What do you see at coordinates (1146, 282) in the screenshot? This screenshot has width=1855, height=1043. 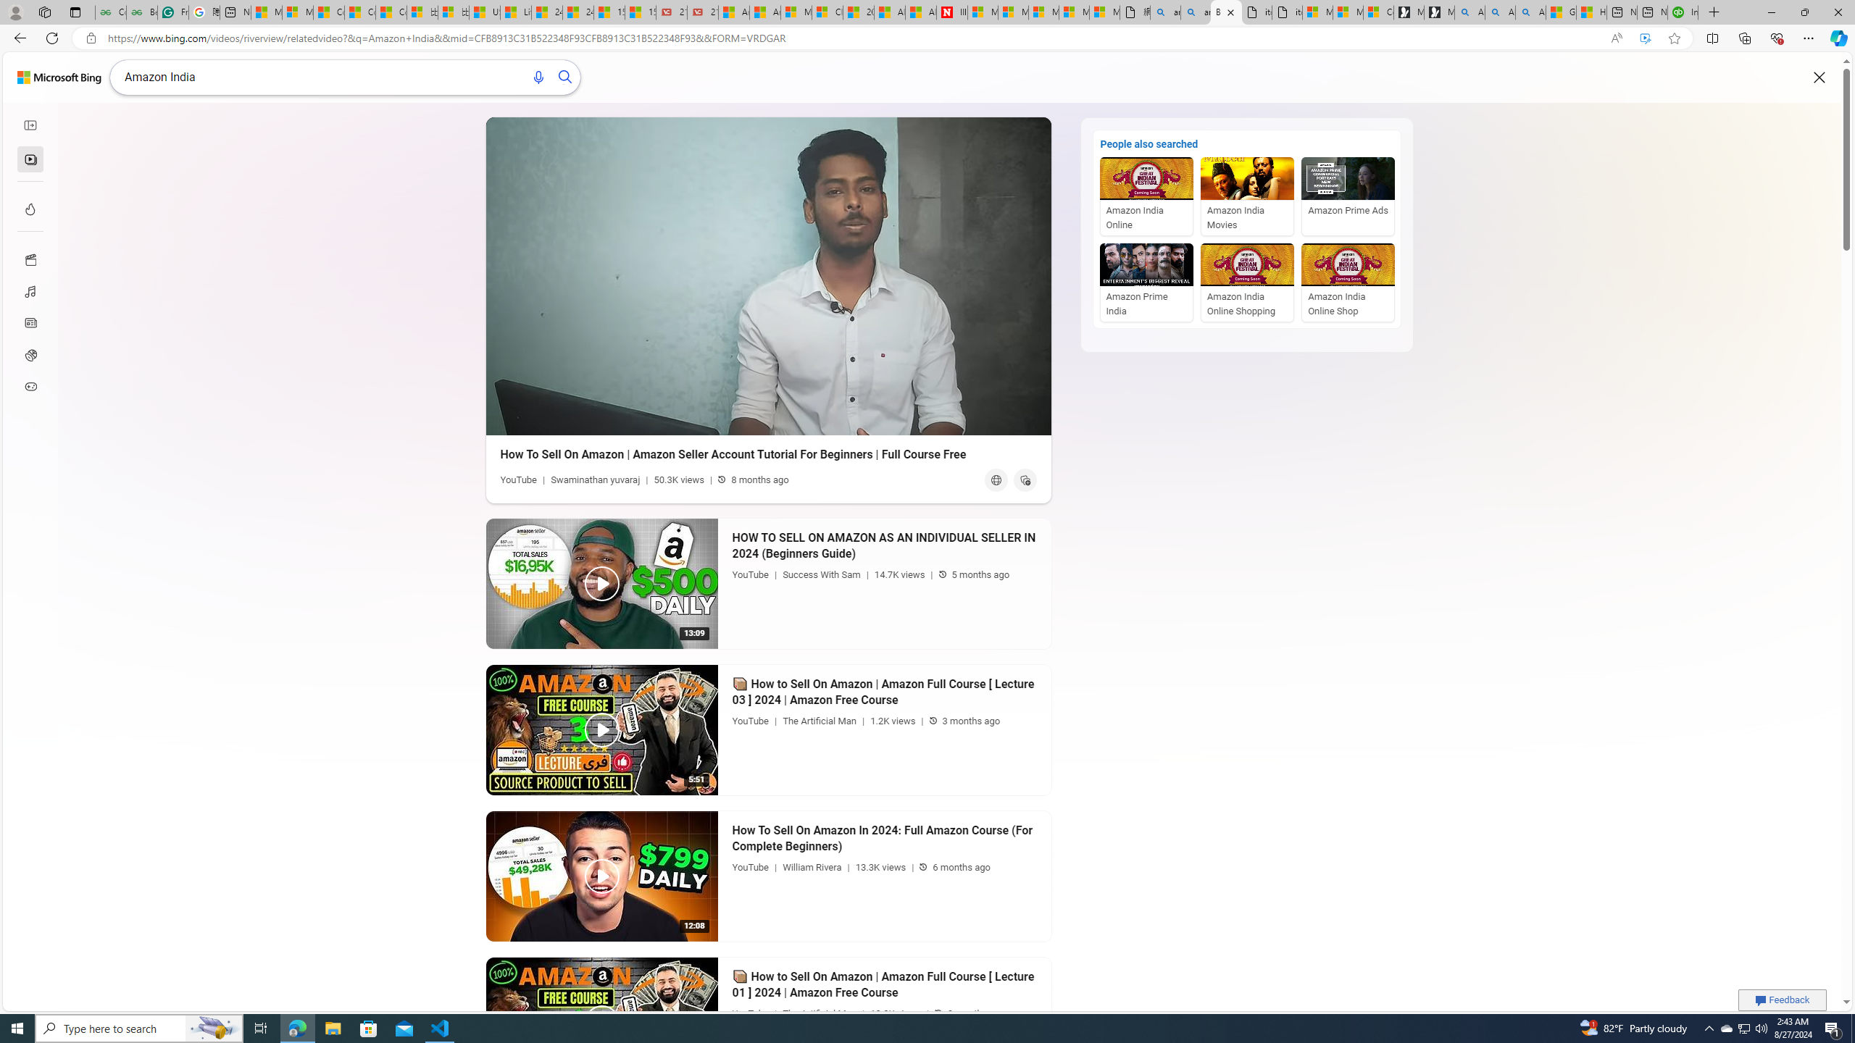 I see `Amazon Prime India` at bounding box center [1146, 282].